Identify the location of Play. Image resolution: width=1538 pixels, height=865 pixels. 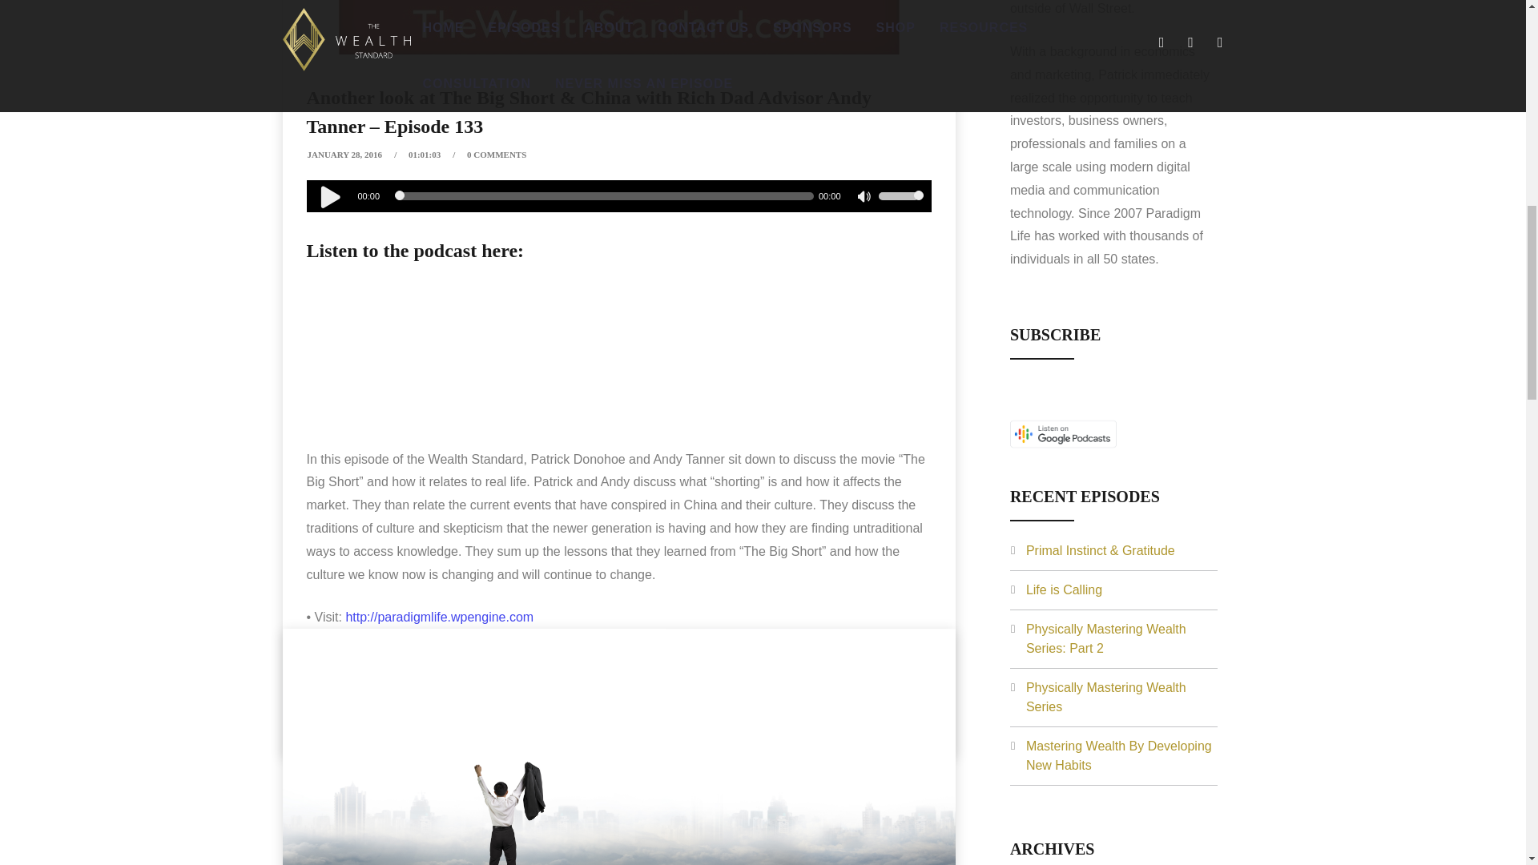
(330, 195).